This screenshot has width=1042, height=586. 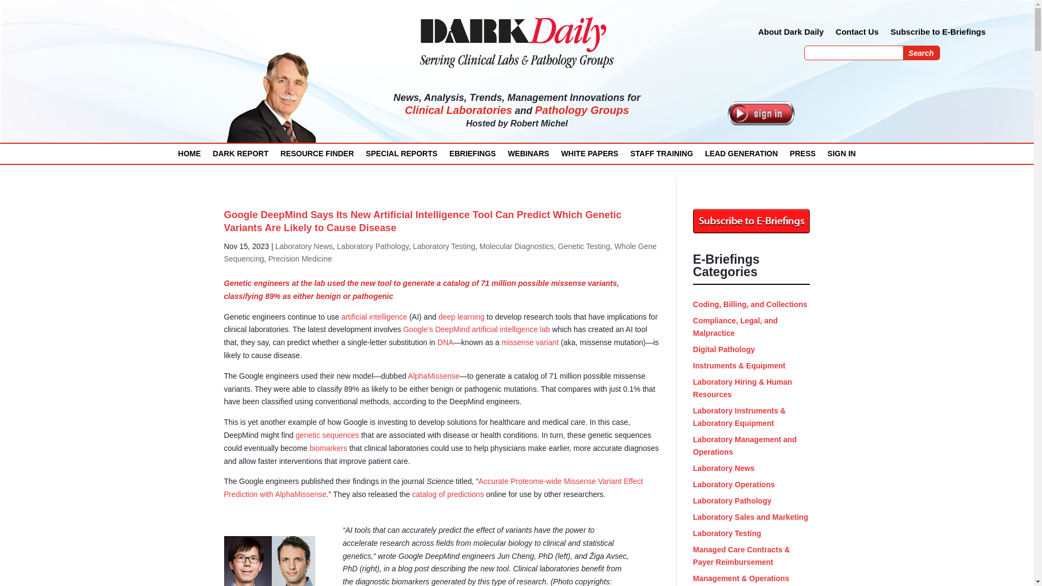 I want to click on Search, so click(x=922, y=53).